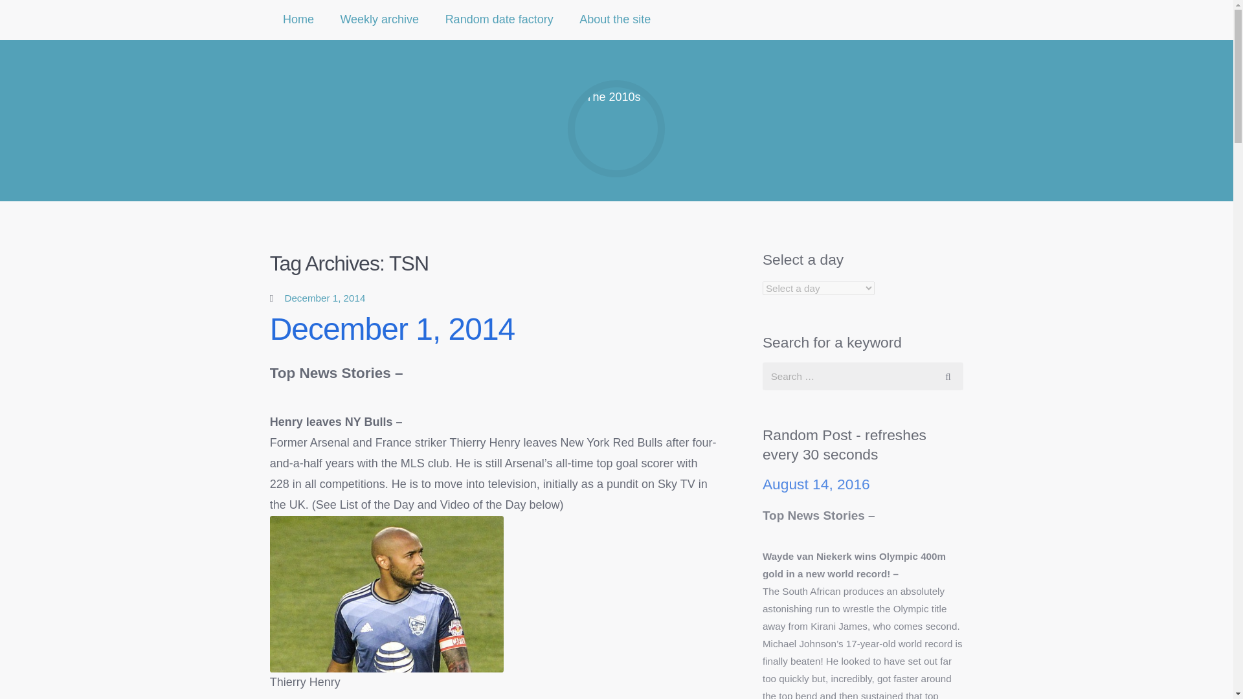  What do you see at coordinates (392, 329) in the screenshot?
I see `Permalink to December 1, 2014` at bounding box center [392, 329].